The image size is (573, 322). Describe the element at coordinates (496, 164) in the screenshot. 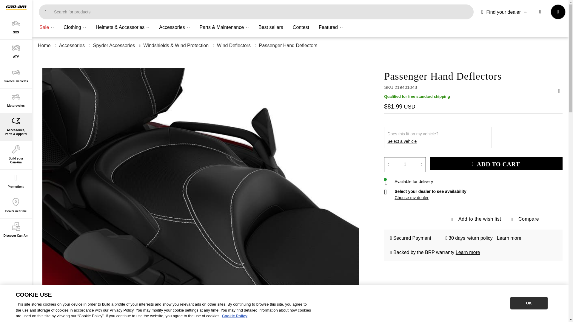

I see `Add to Cart` at that location.